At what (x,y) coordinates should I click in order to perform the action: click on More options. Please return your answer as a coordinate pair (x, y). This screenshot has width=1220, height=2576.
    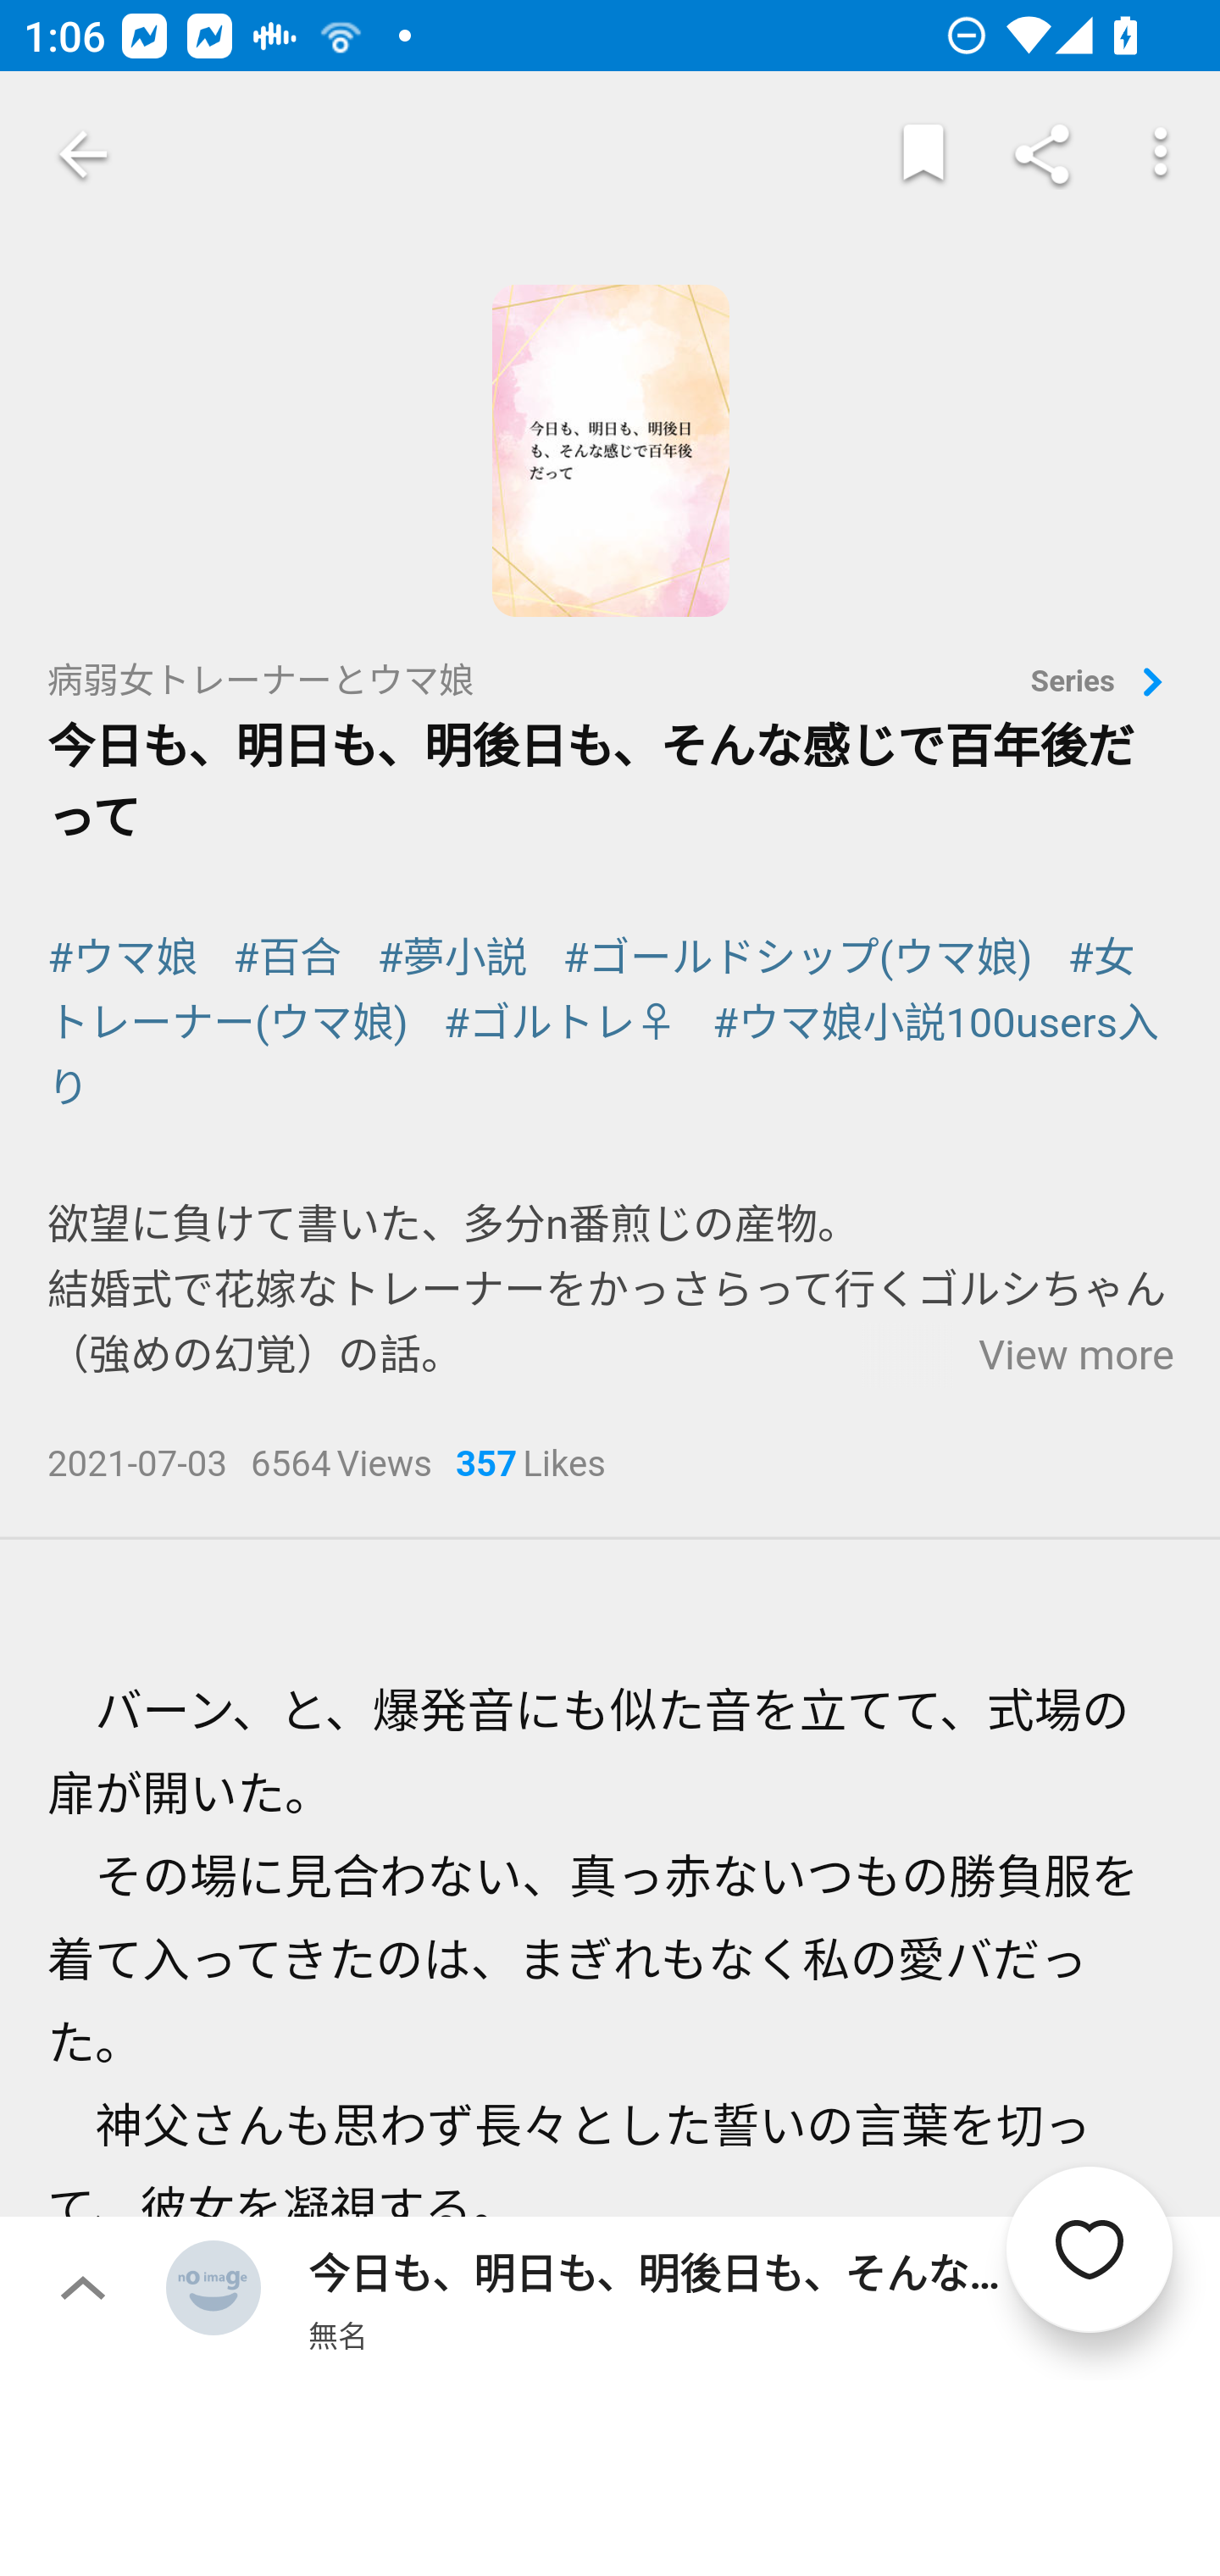
    Looking at the image, I should click on (1161, 154).